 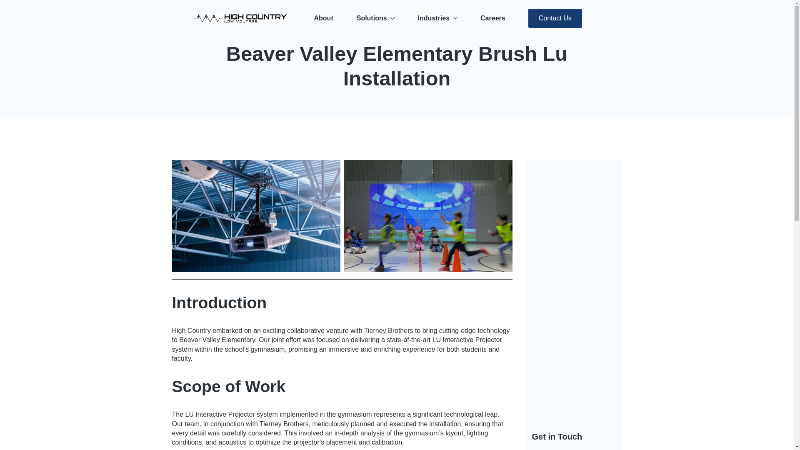 I want to click on Solutions, so click(x=368, y=18).